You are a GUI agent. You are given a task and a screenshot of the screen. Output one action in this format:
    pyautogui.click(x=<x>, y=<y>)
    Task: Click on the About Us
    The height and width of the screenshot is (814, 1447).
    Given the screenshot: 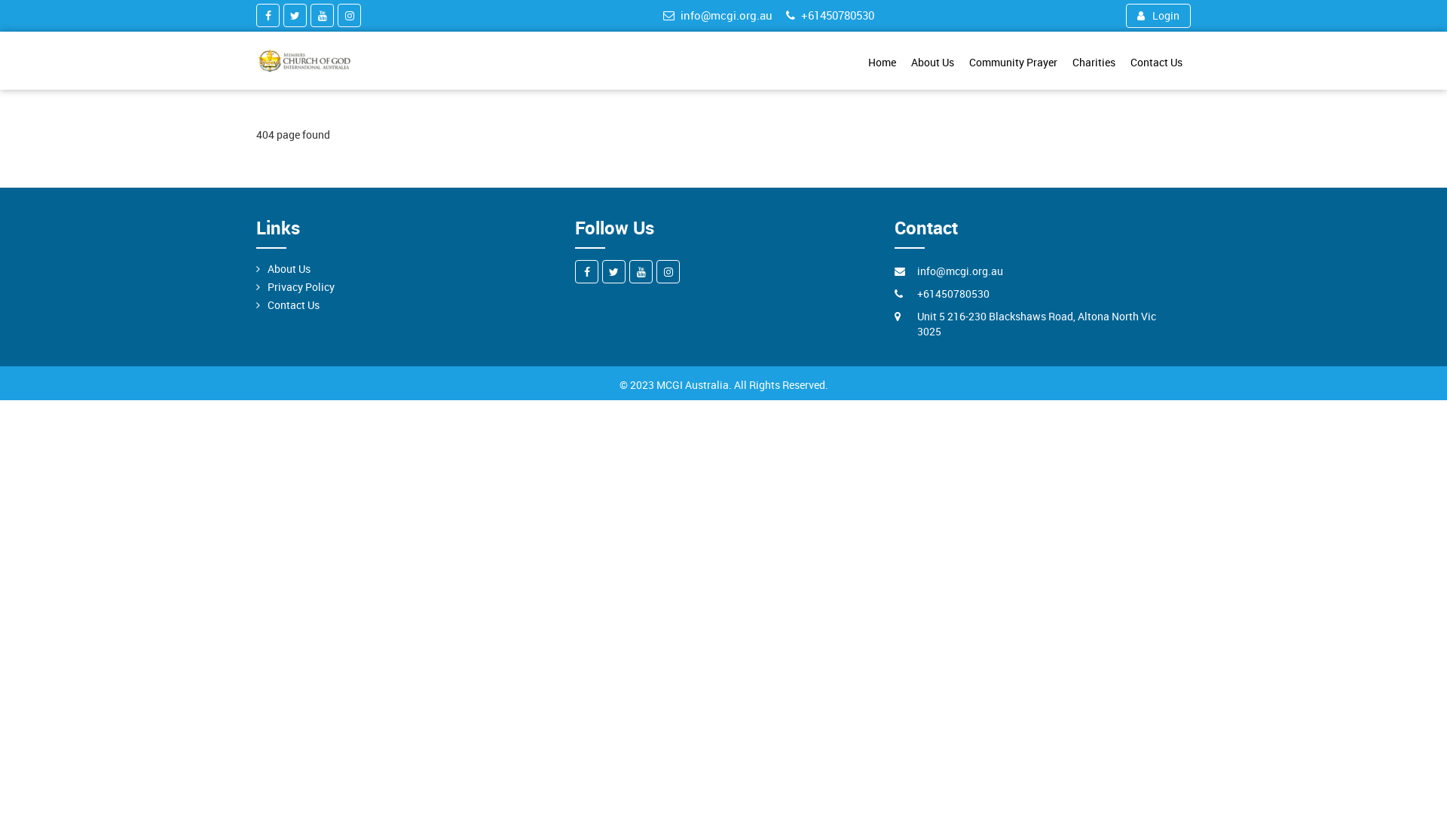 What is the action you would take?
    pyautogui.click(x=289, y=269)
    